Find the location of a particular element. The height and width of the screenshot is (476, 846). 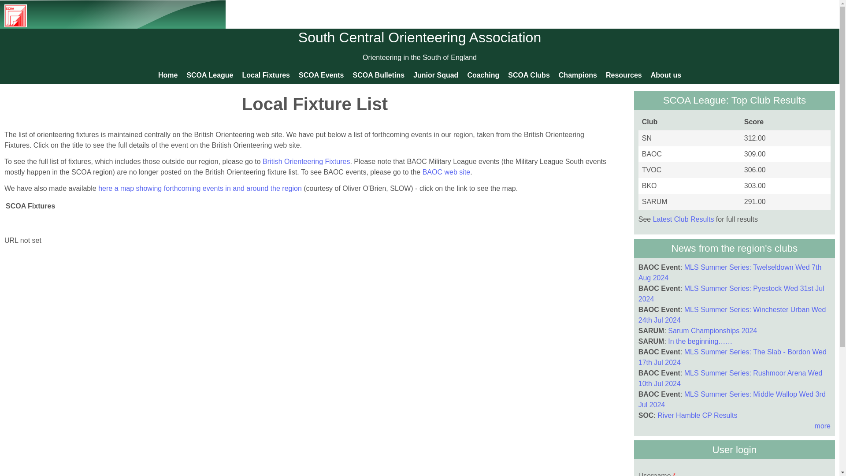

Latest Club Results is located at coordinates (683, 219).